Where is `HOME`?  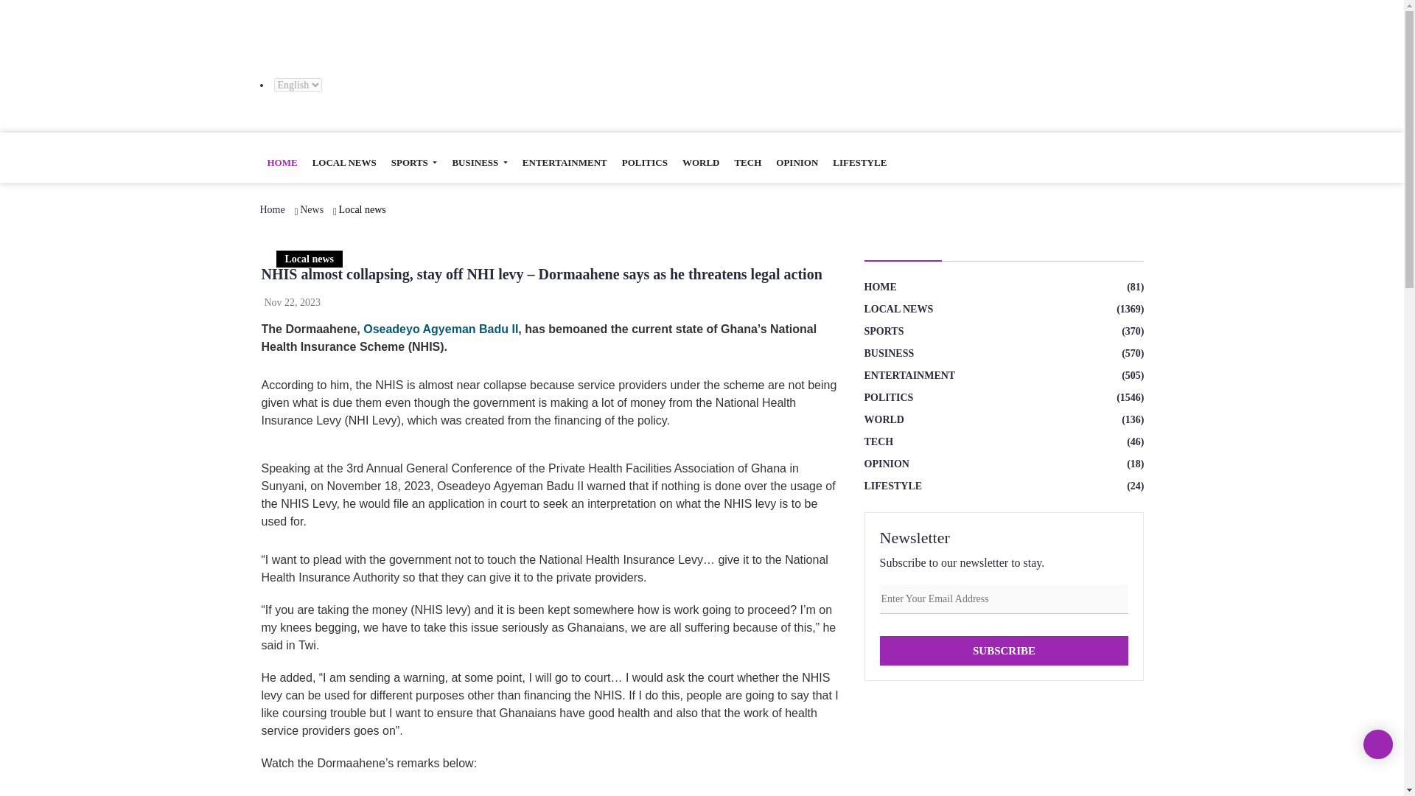 HOME is located at coordinates (282, 163).